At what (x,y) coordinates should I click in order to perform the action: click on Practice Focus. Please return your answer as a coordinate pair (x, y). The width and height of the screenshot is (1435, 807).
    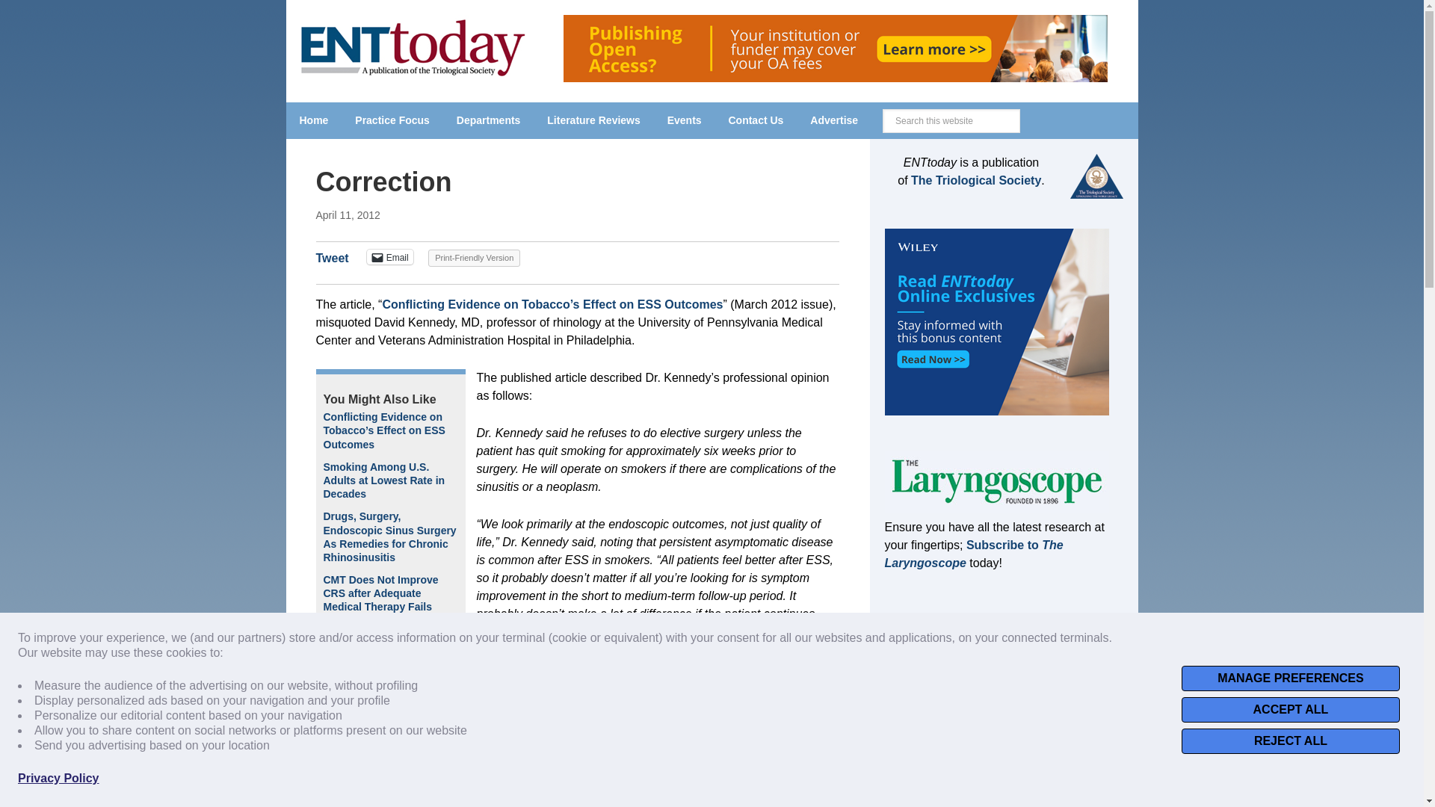
    Looking at the image, I should click on (392, 120).